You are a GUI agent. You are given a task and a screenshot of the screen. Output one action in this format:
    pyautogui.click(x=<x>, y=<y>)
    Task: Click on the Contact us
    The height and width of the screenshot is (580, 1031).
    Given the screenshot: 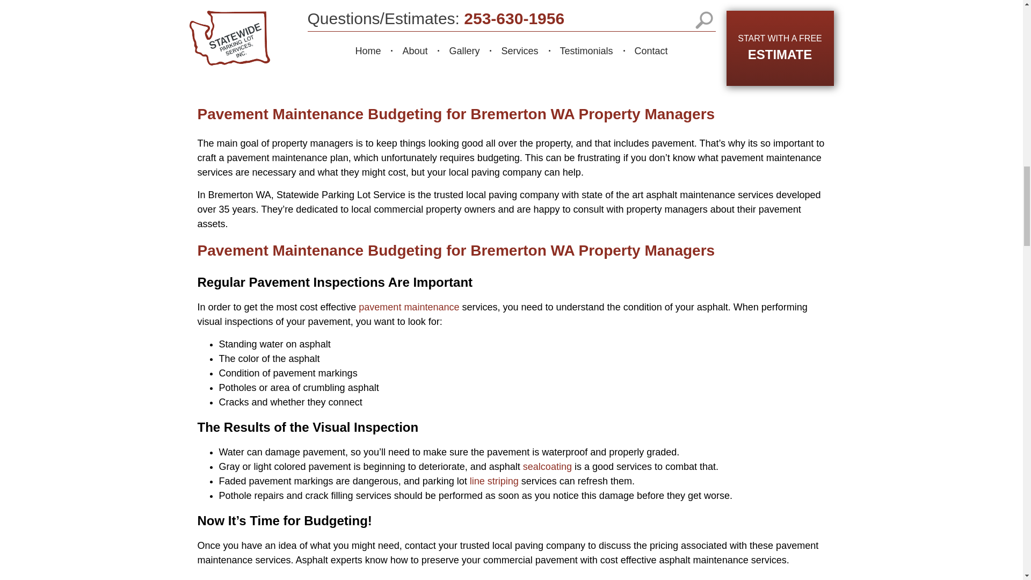 What is the action you would take?
    pyautogui.click(x=775, y=579)
    